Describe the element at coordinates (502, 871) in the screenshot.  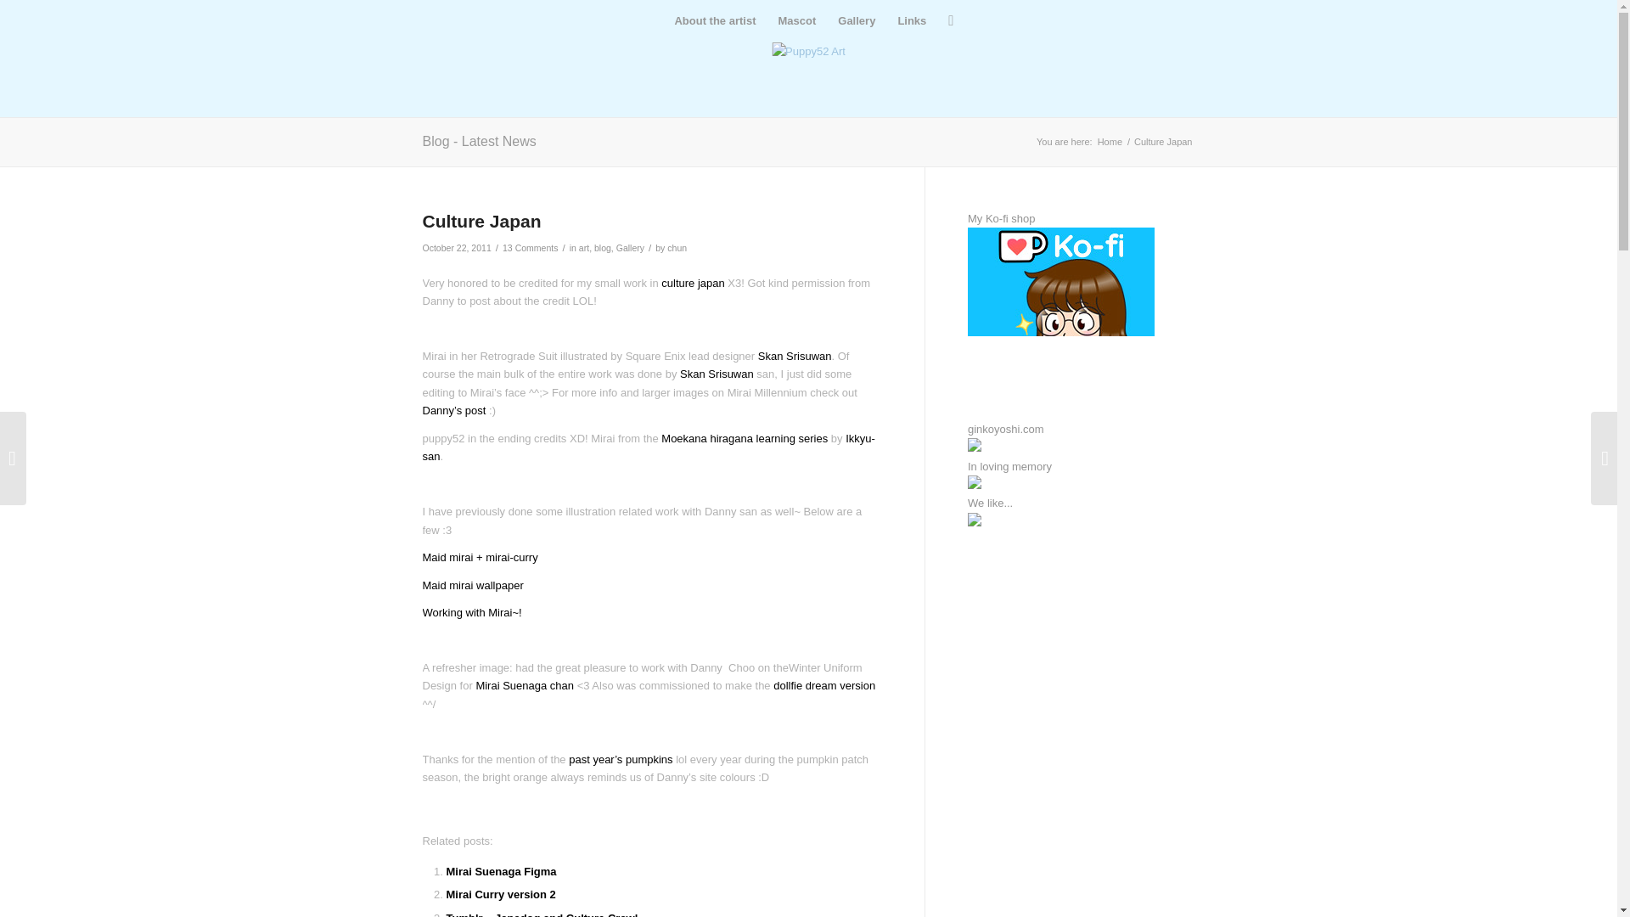
I see `Mirai Suenaga Figma` at that location.